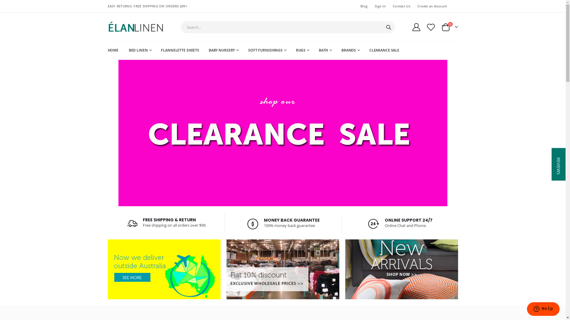 This screenshot has width=570, height=320. I want to click on CLEARANCE SALE, so click(384, 50).